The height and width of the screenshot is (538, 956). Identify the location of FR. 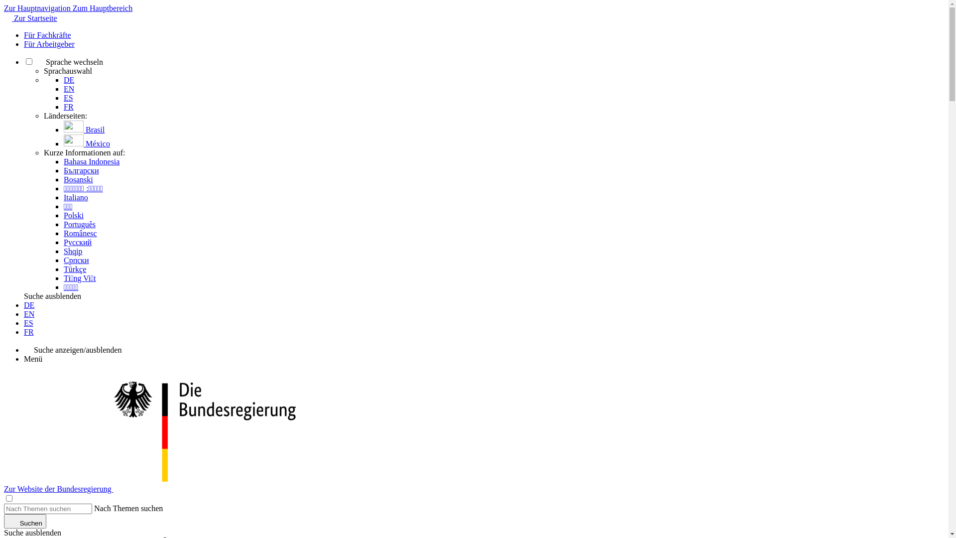
(69, 107).